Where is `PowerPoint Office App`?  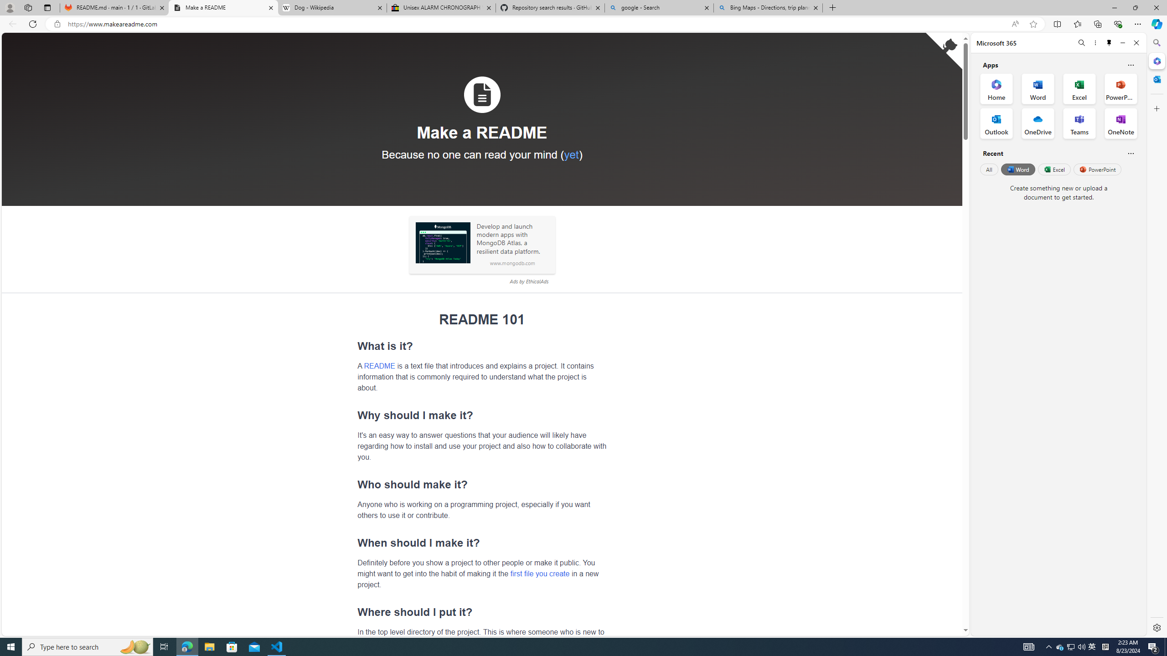
PowerPoint Office App is located at coordinates (1121, 88).